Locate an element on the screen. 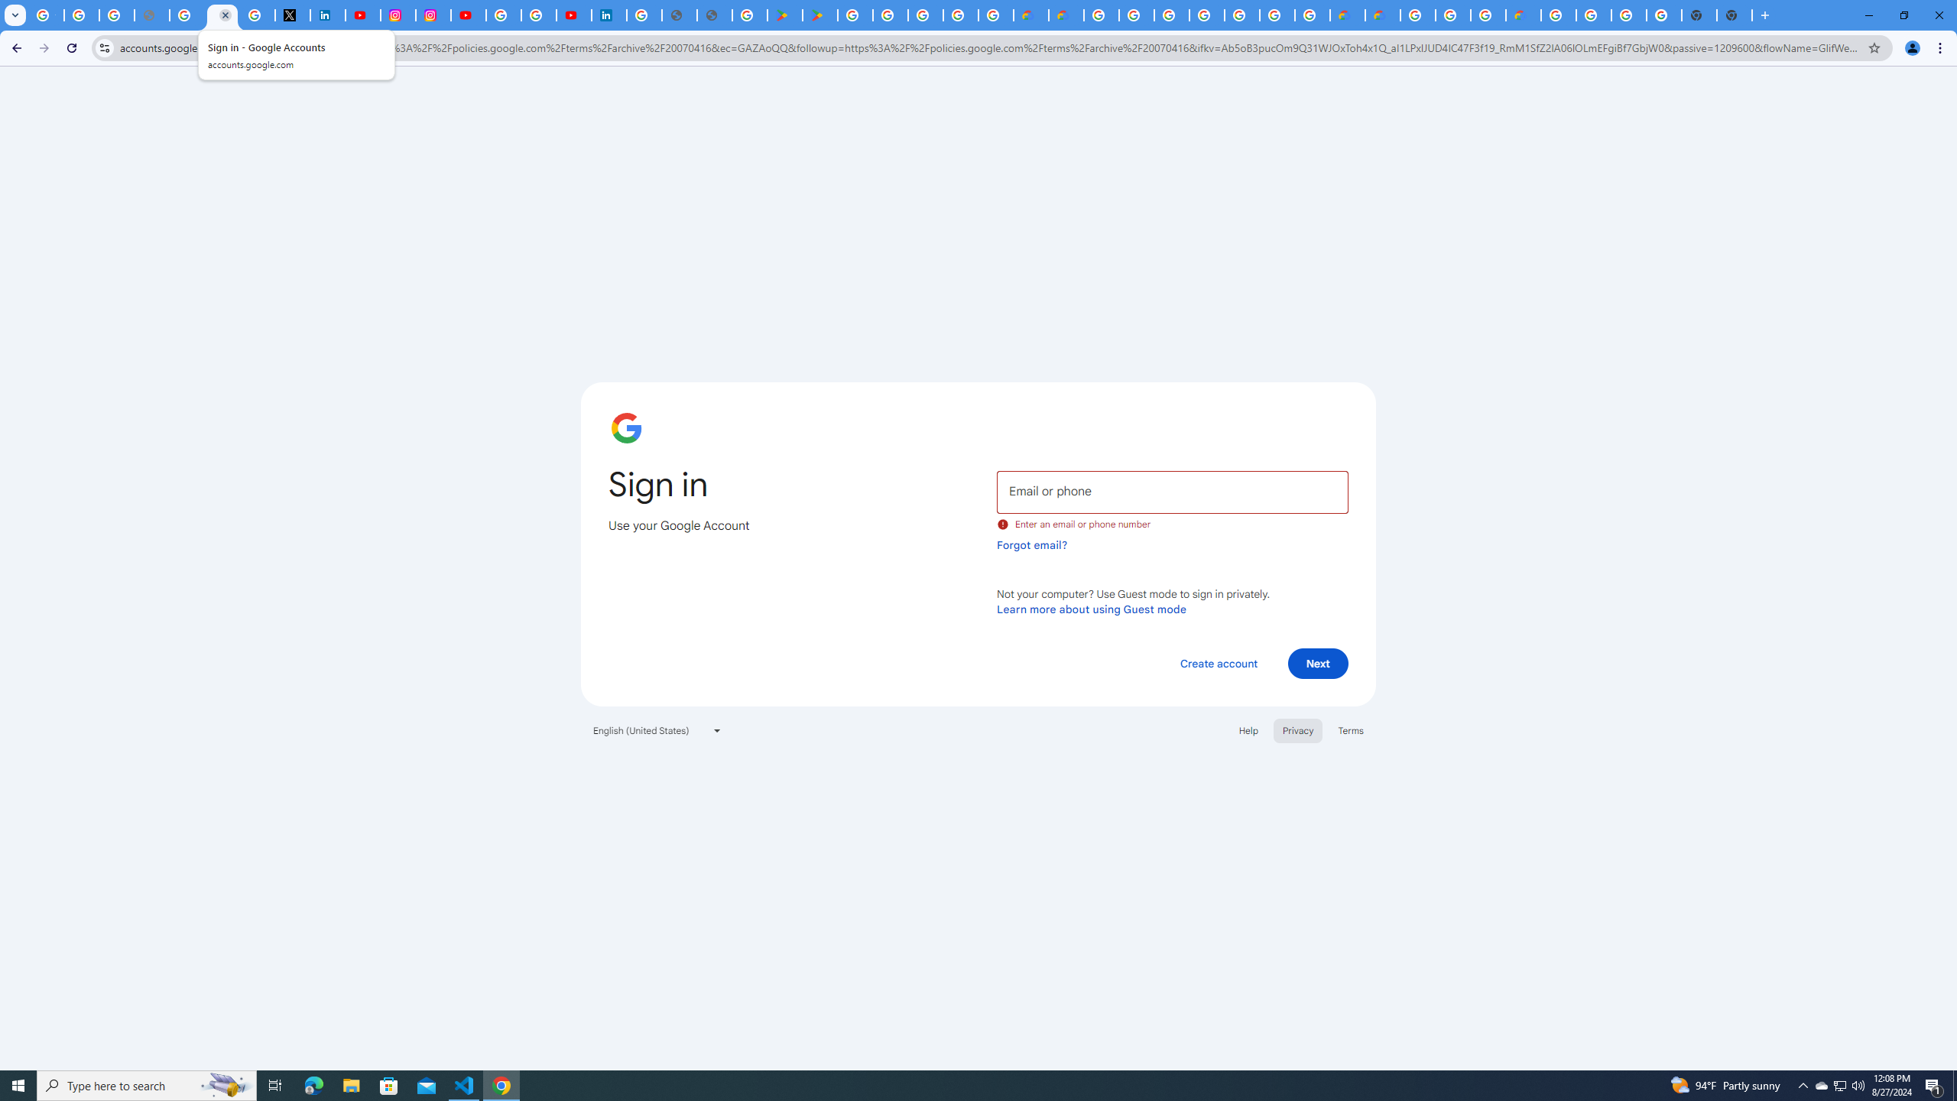  Sign in - Google Accounts is located at coordinates (504, 15).